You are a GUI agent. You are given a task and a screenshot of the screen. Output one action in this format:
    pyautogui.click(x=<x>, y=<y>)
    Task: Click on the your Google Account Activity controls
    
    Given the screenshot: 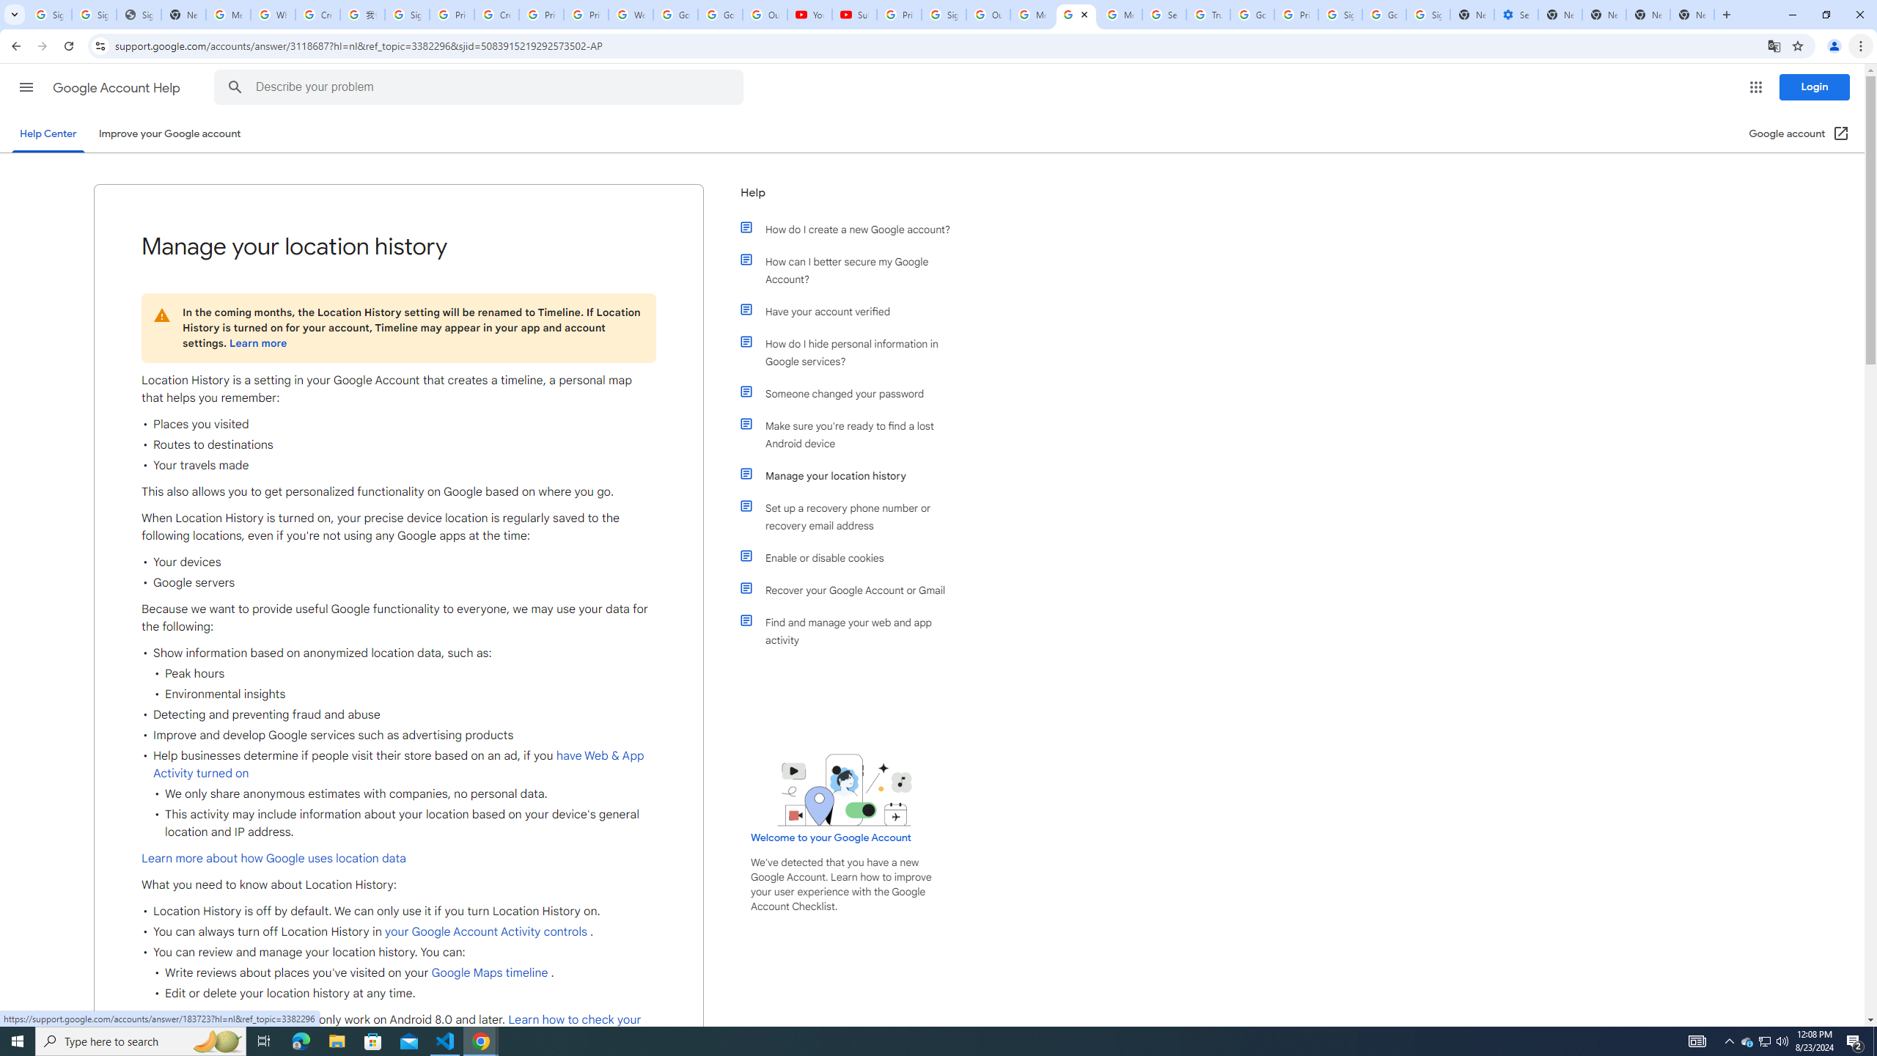 What is the action you would take?
    pyautogui.click(x=485, y=932)
    